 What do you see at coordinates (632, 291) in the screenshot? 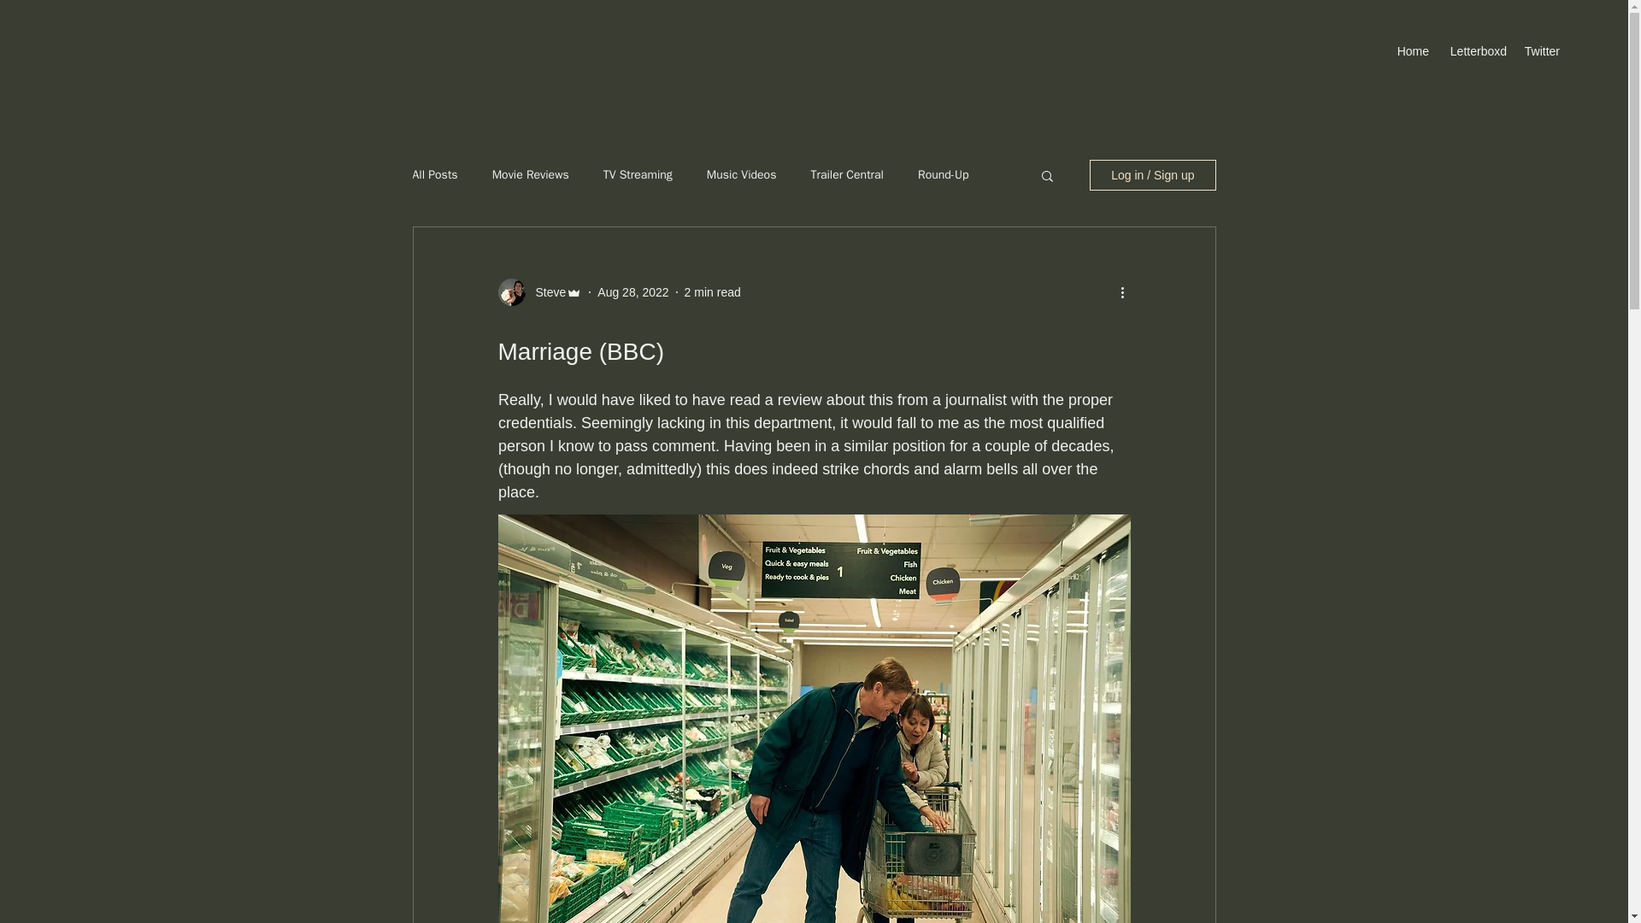
I see `Aug 28, 2022` at bounding box center [632, 291].